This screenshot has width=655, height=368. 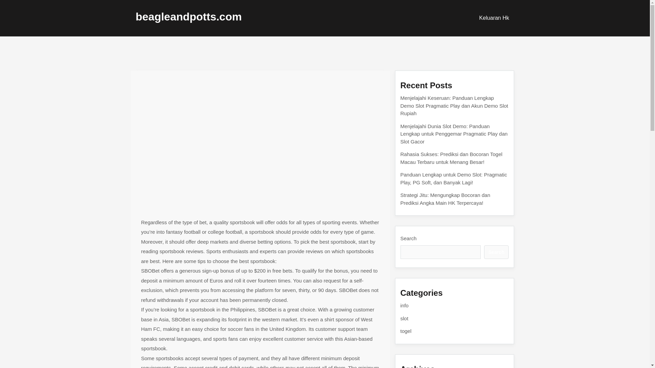 What do you see at coordinates (188, 16) in the screenshot?
I see `beagleandpotts.com` at bounding box center [188, 16].